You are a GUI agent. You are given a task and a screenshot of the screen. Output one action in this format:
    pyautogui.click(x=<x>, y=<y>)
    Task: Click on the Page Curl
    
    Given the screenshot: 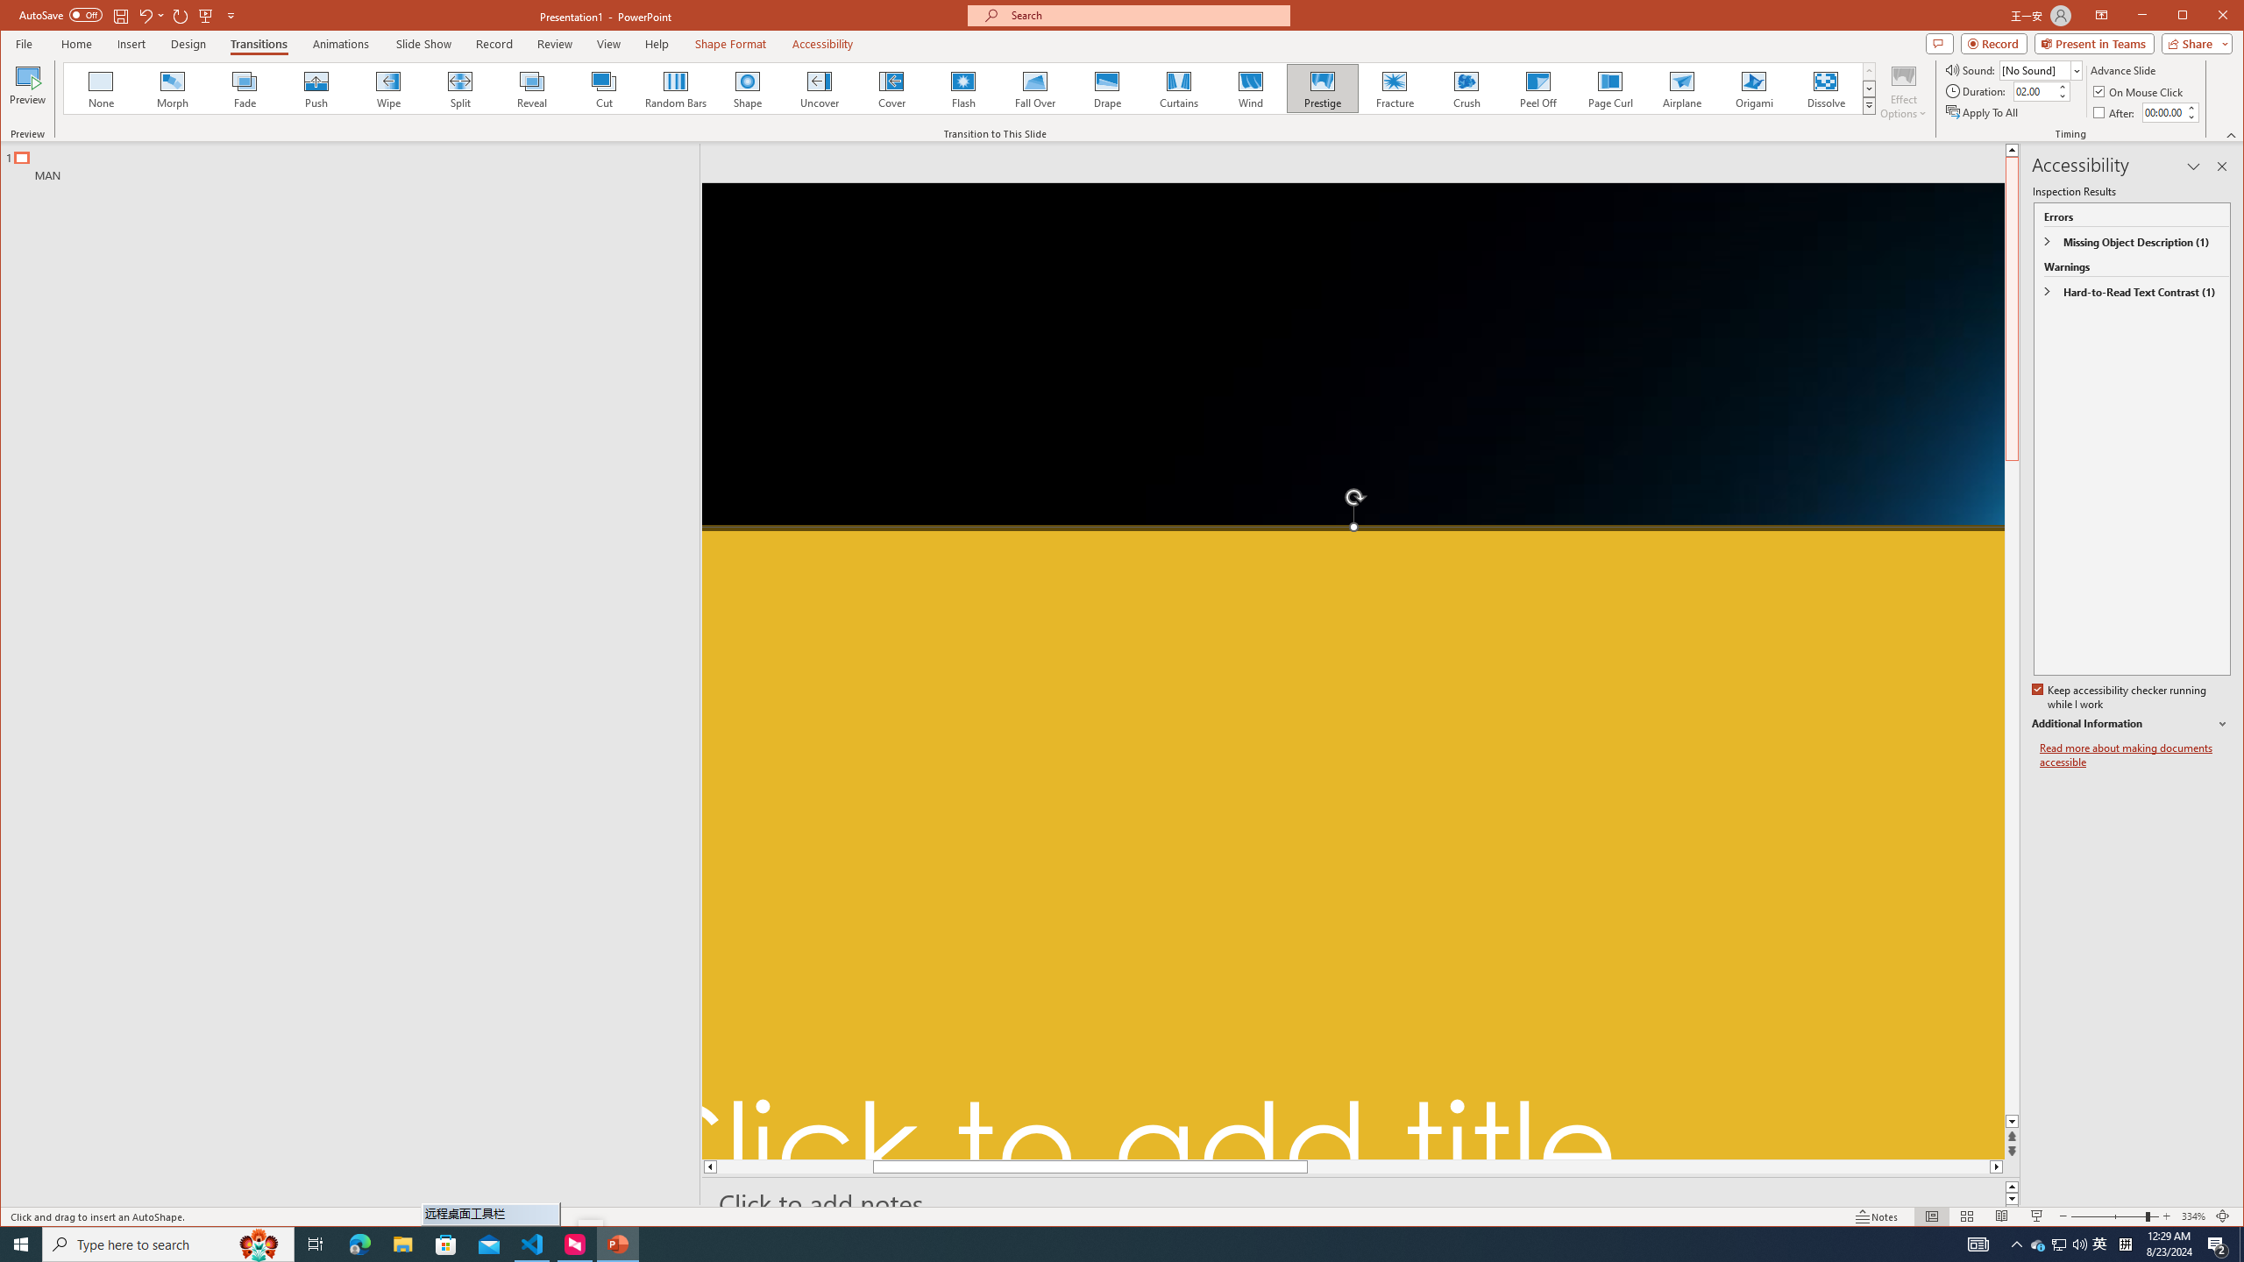 What is the action you would take?
    pyautogui.click(x=1611, y=89)
    